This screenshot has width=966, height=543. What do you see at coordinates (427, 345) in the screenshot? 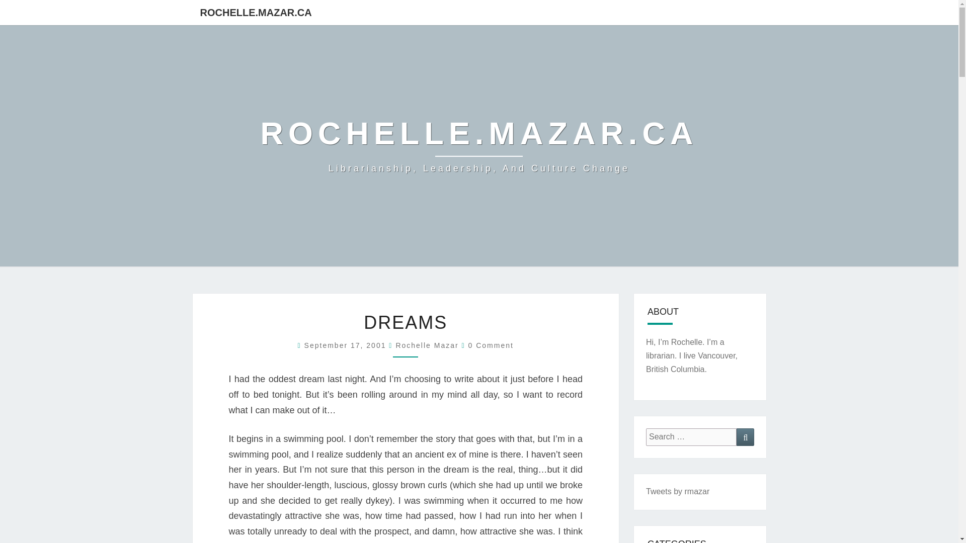
I see `Rochelle Mazar` at bounding box center [427, 345].